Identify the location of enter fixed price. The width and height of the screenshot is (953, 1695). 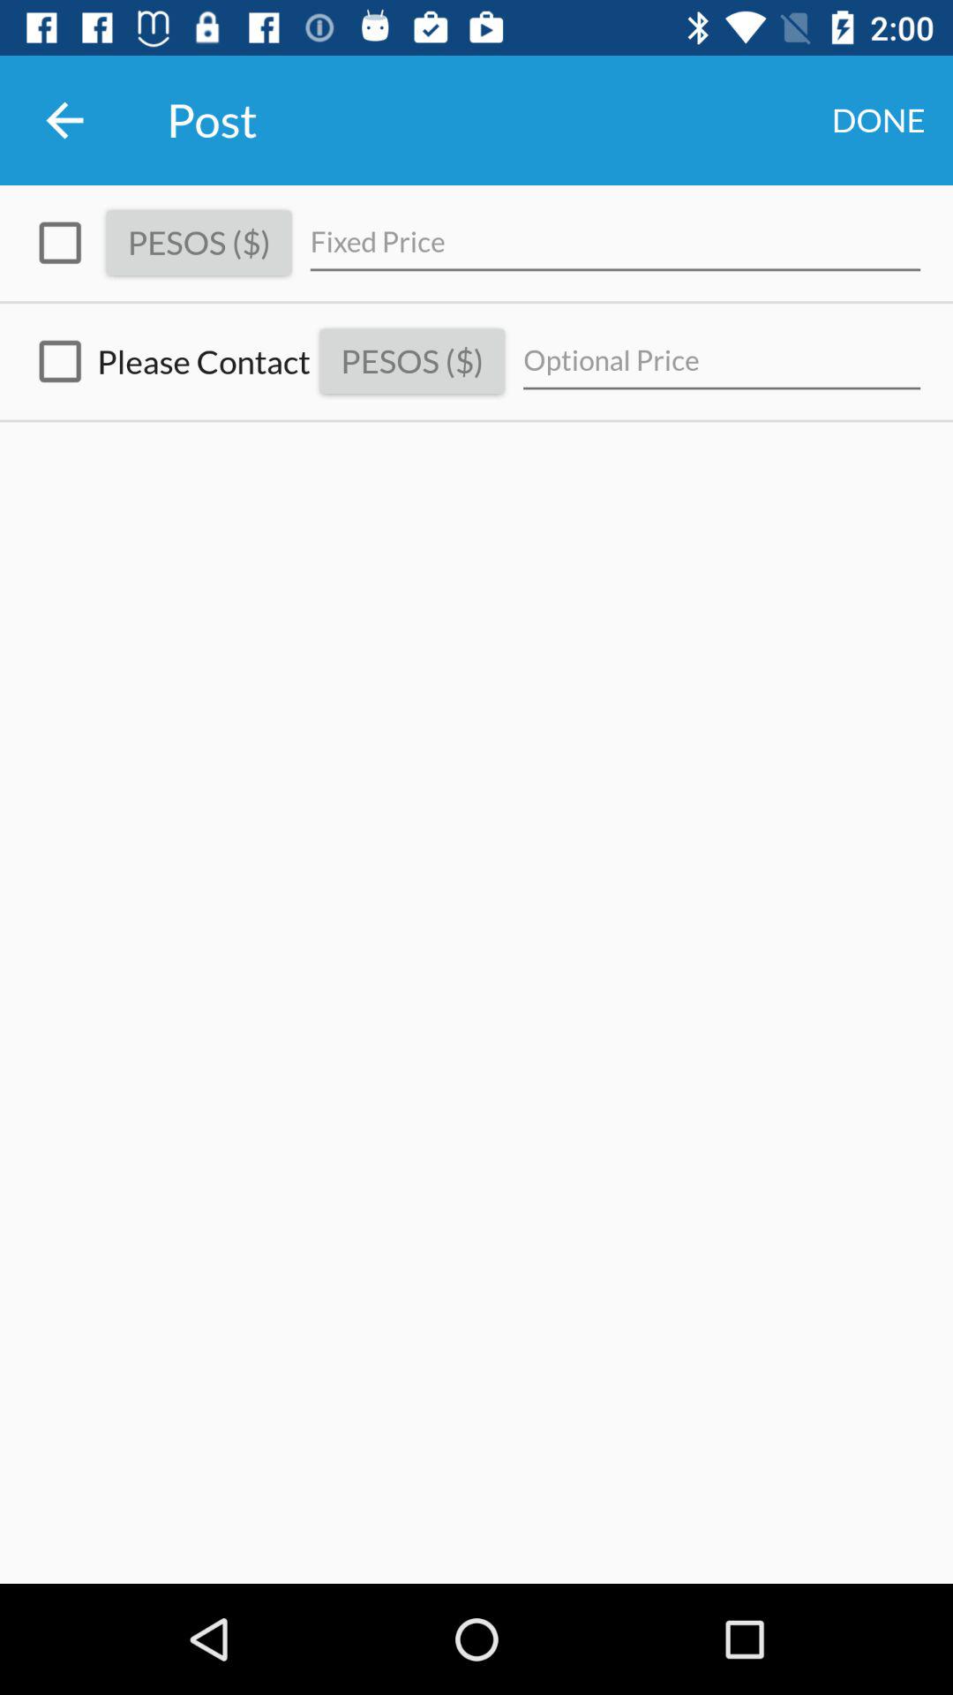
(615, 242).